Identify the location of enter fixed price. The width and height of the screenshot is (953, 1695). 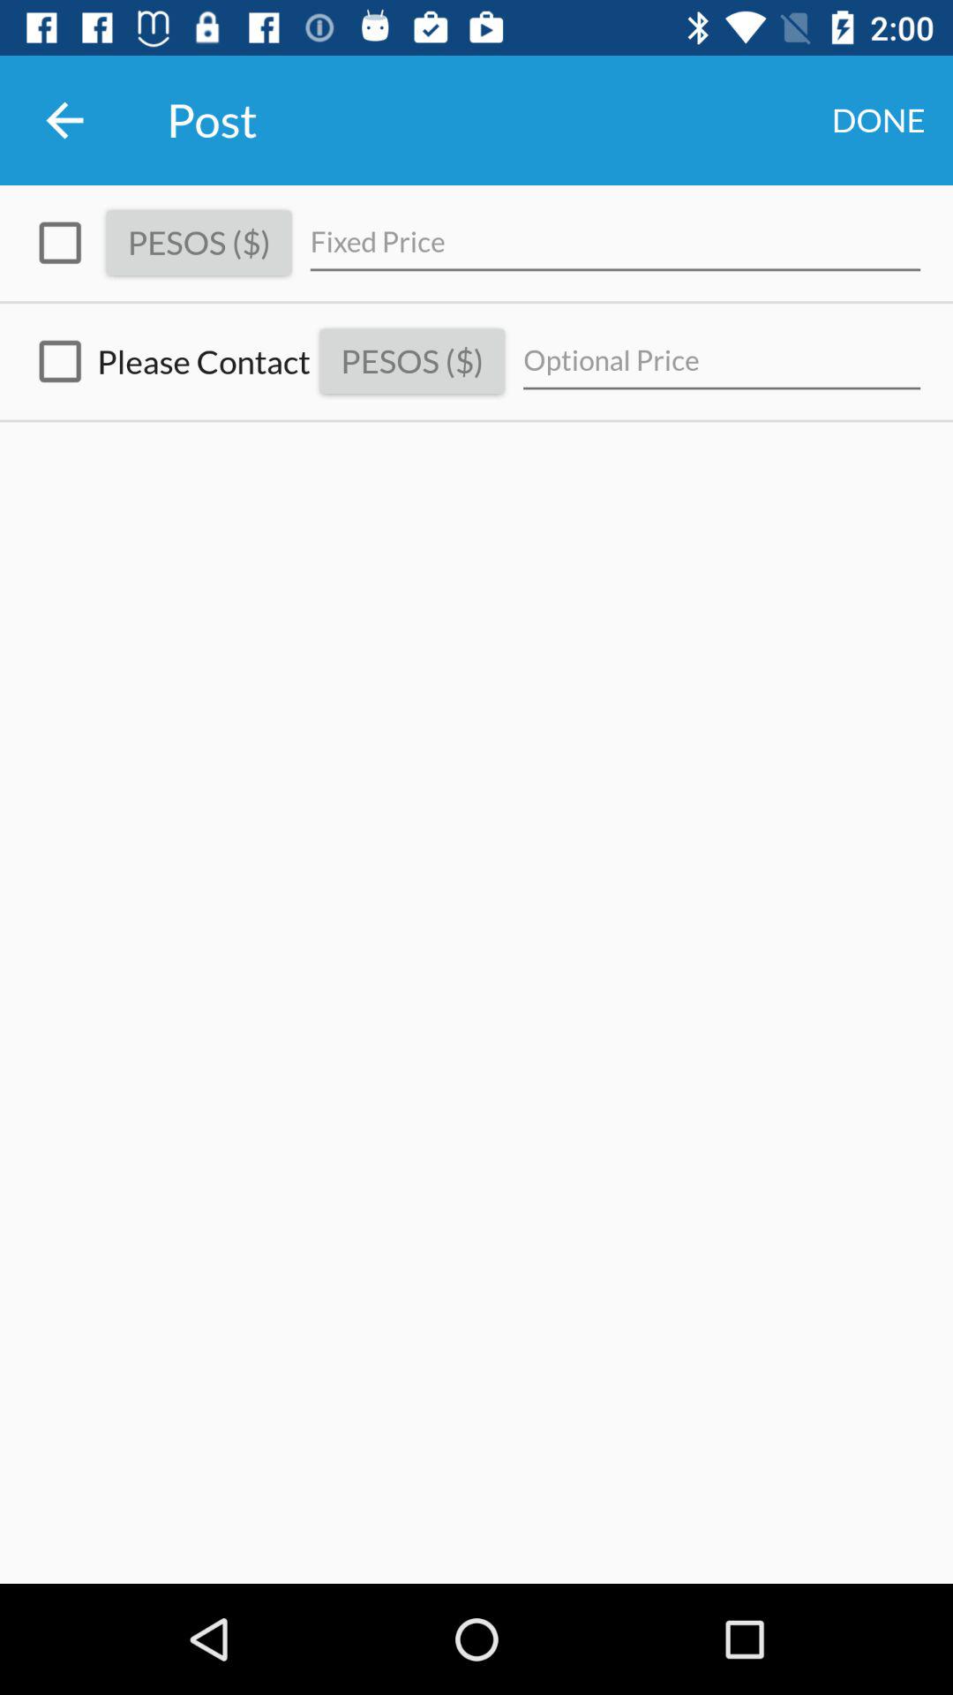
(615, 242).